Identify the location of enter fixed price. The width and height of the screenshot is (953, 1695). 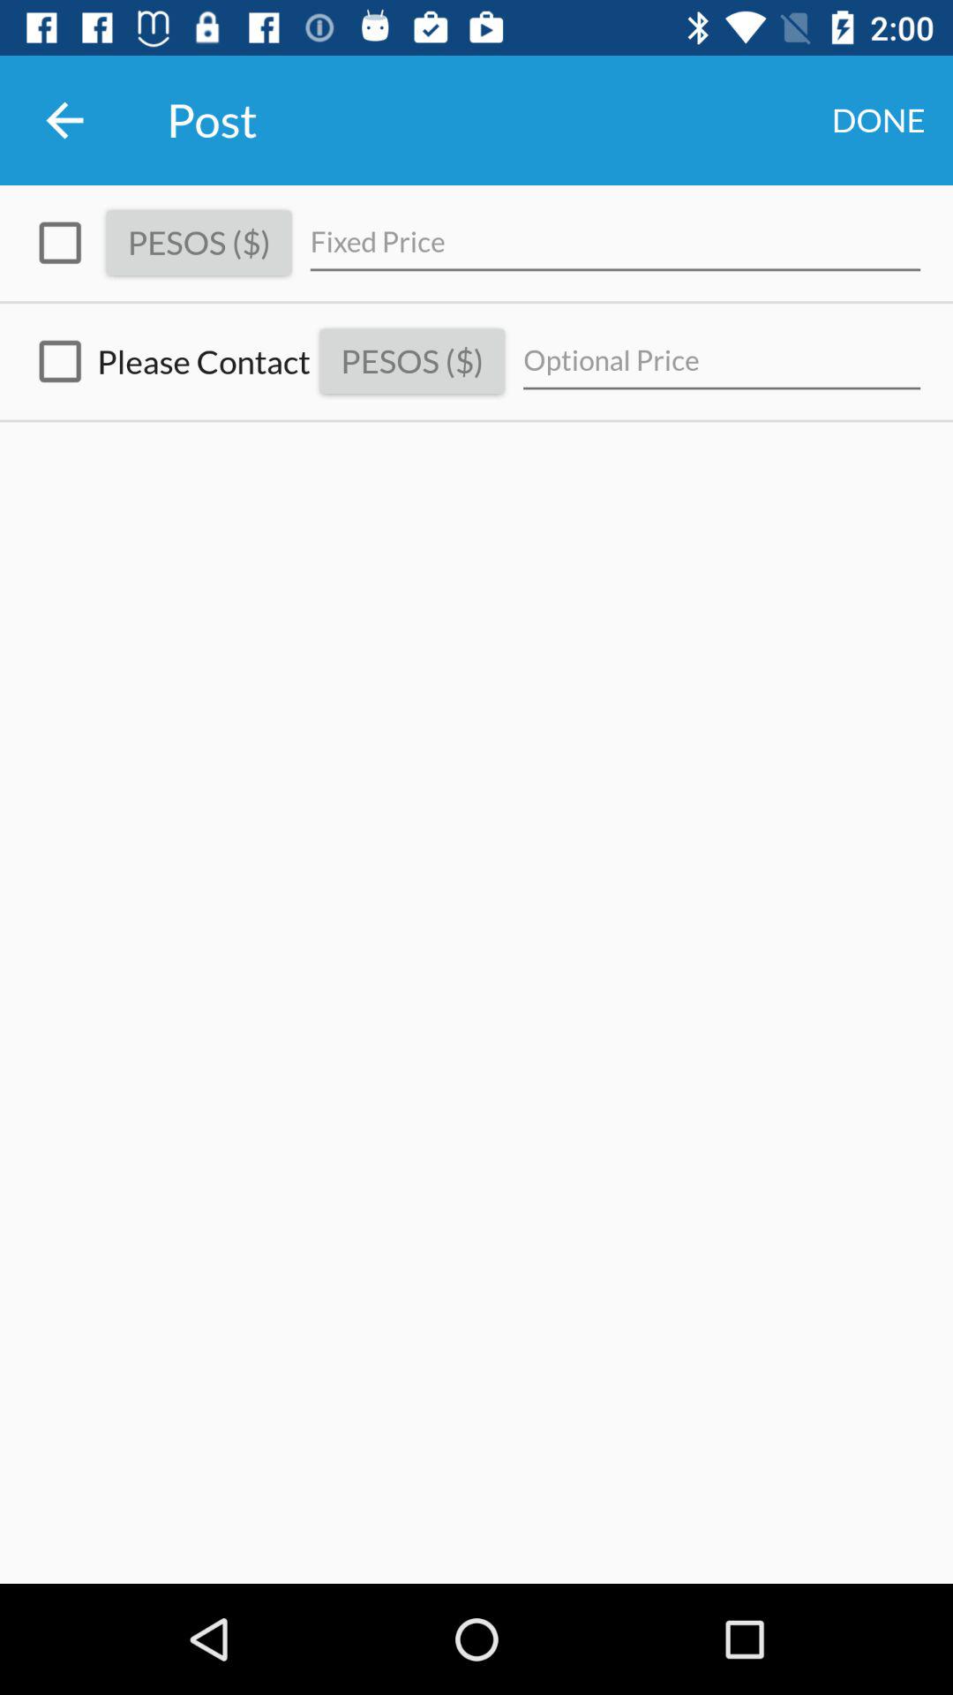
(615, 242).